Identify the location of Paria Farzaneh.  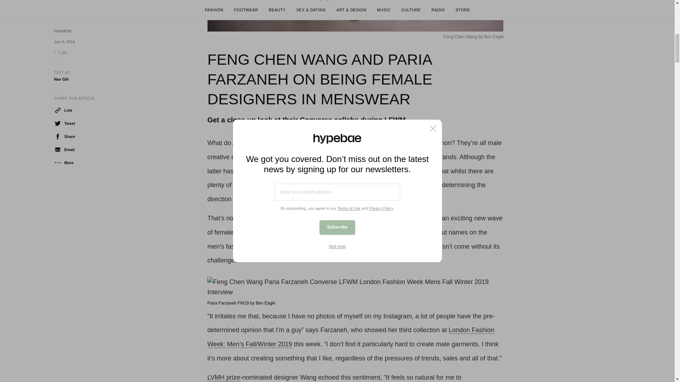
(387, 218).